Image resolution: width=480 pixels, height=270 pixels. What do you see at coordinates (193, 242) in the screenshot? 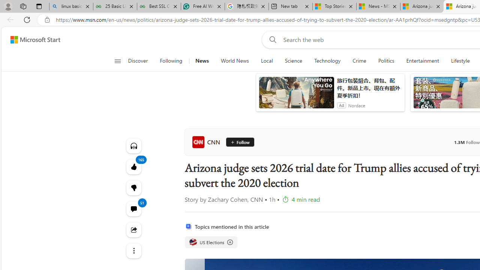
I see `US Elections` at bounding box center [193, 242].